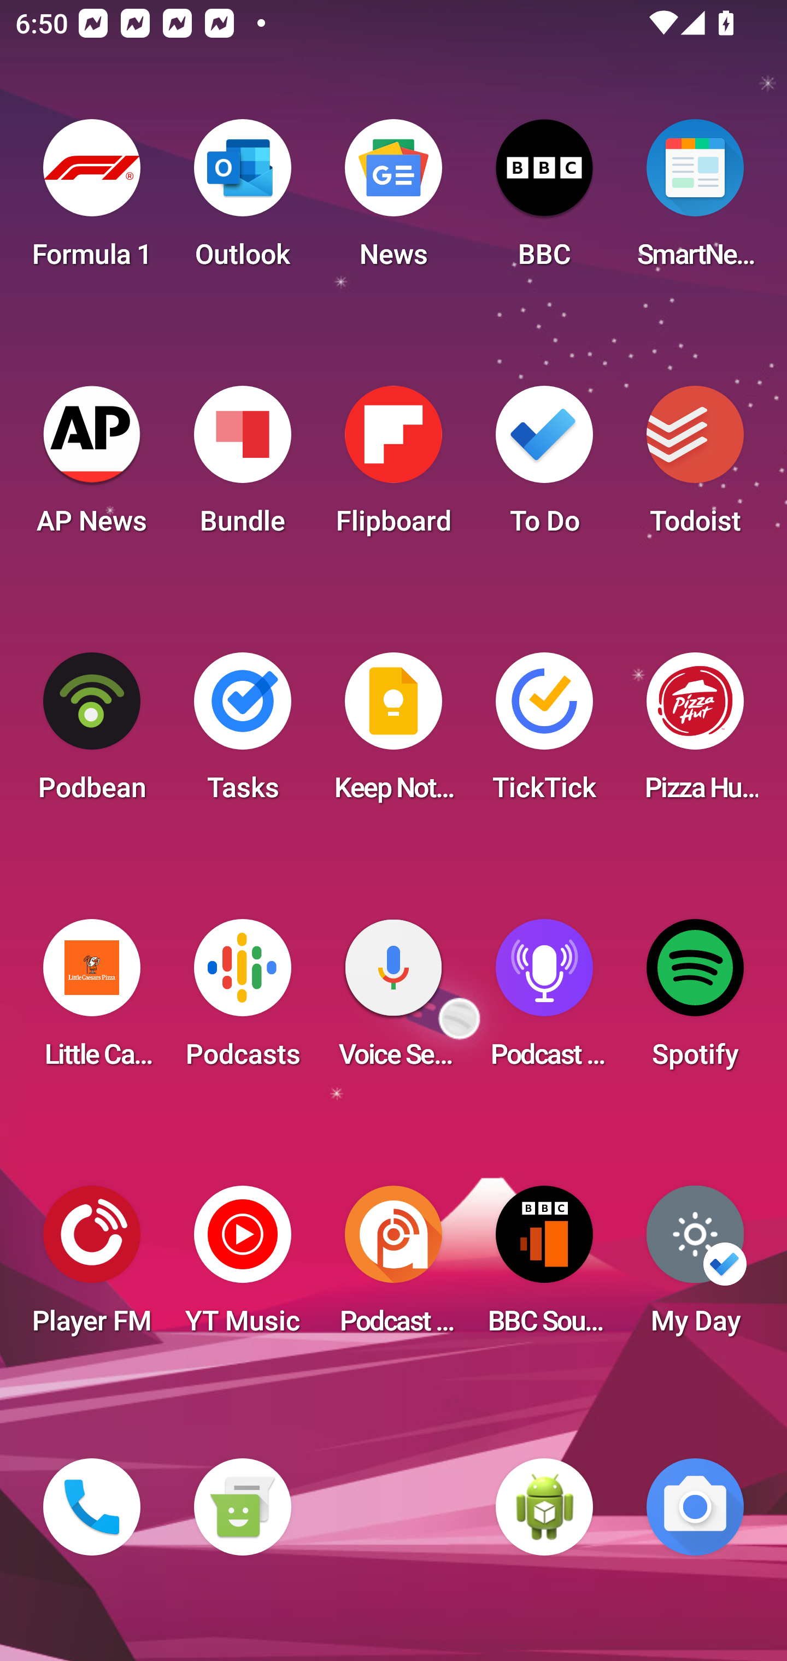 Image resolution: width=787 pixels, height=1661 pixels. What do you see at coordinates (242, 200) in the screenshot?
I see `Outlook` at bounding box center [242, 200].